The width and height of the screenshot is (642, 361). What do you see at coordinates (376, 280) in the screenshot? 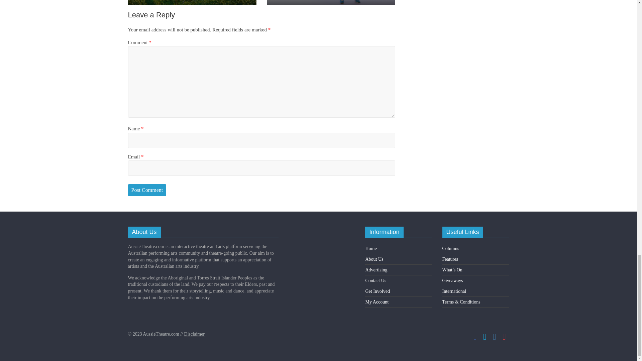
I see `Contact Us` at bounding box center [376, 280].